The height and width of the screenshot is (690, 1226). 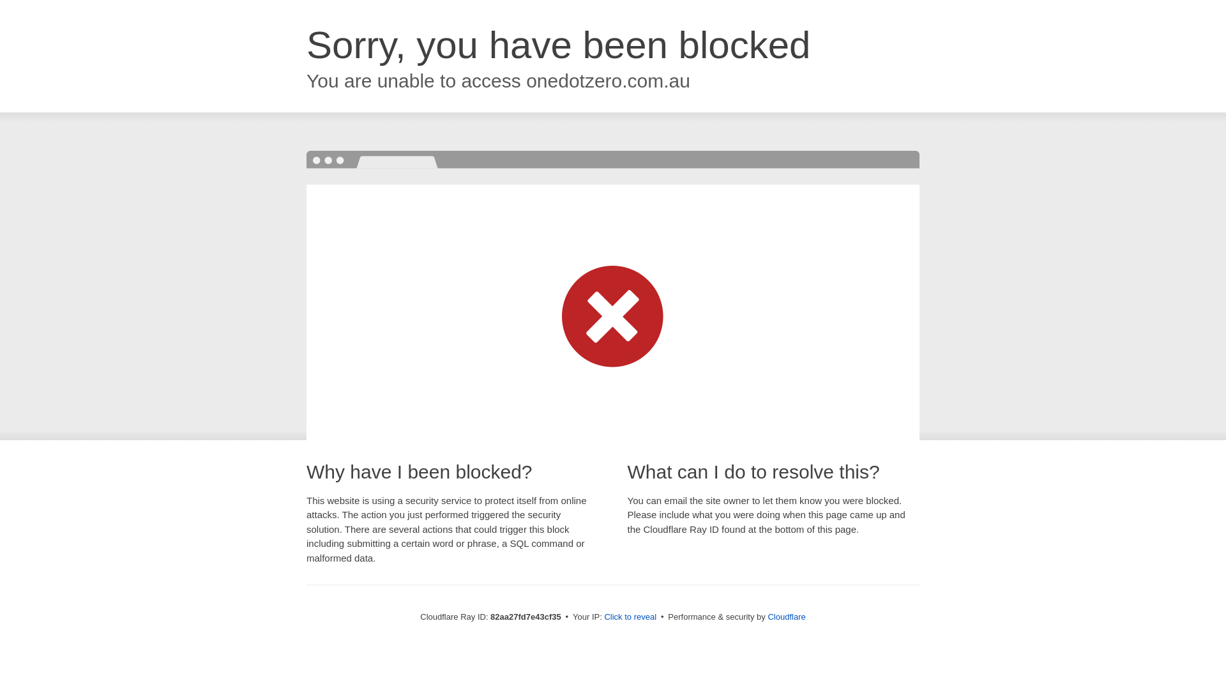 What do you see at coordinates (630, 617) in the screenshot?
I see `Click to reveal` at bounding box center [630, 617].